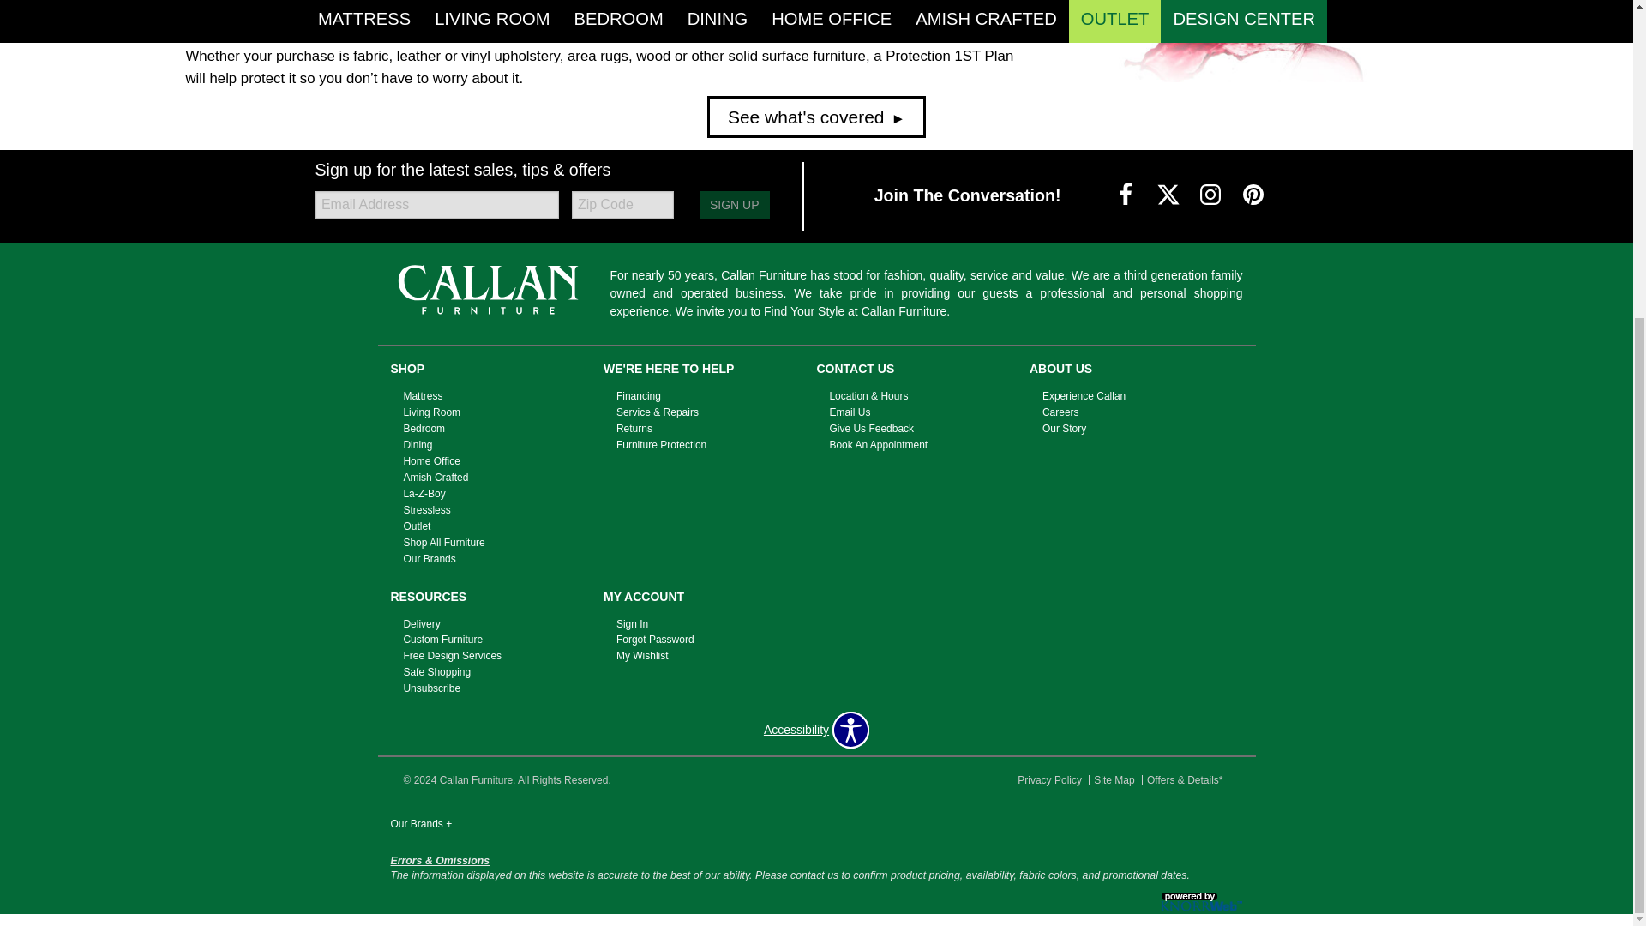 Image resolution: width=1646 pixels, height=926 pixels. I want to click on Visit Our Facebook Page, so click(1126, 195).